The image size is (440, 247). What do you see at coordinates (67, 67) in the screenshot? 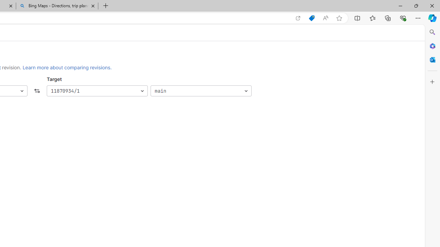
I see `Learn more about comparing revisions.` at bounding box center [67, 67].